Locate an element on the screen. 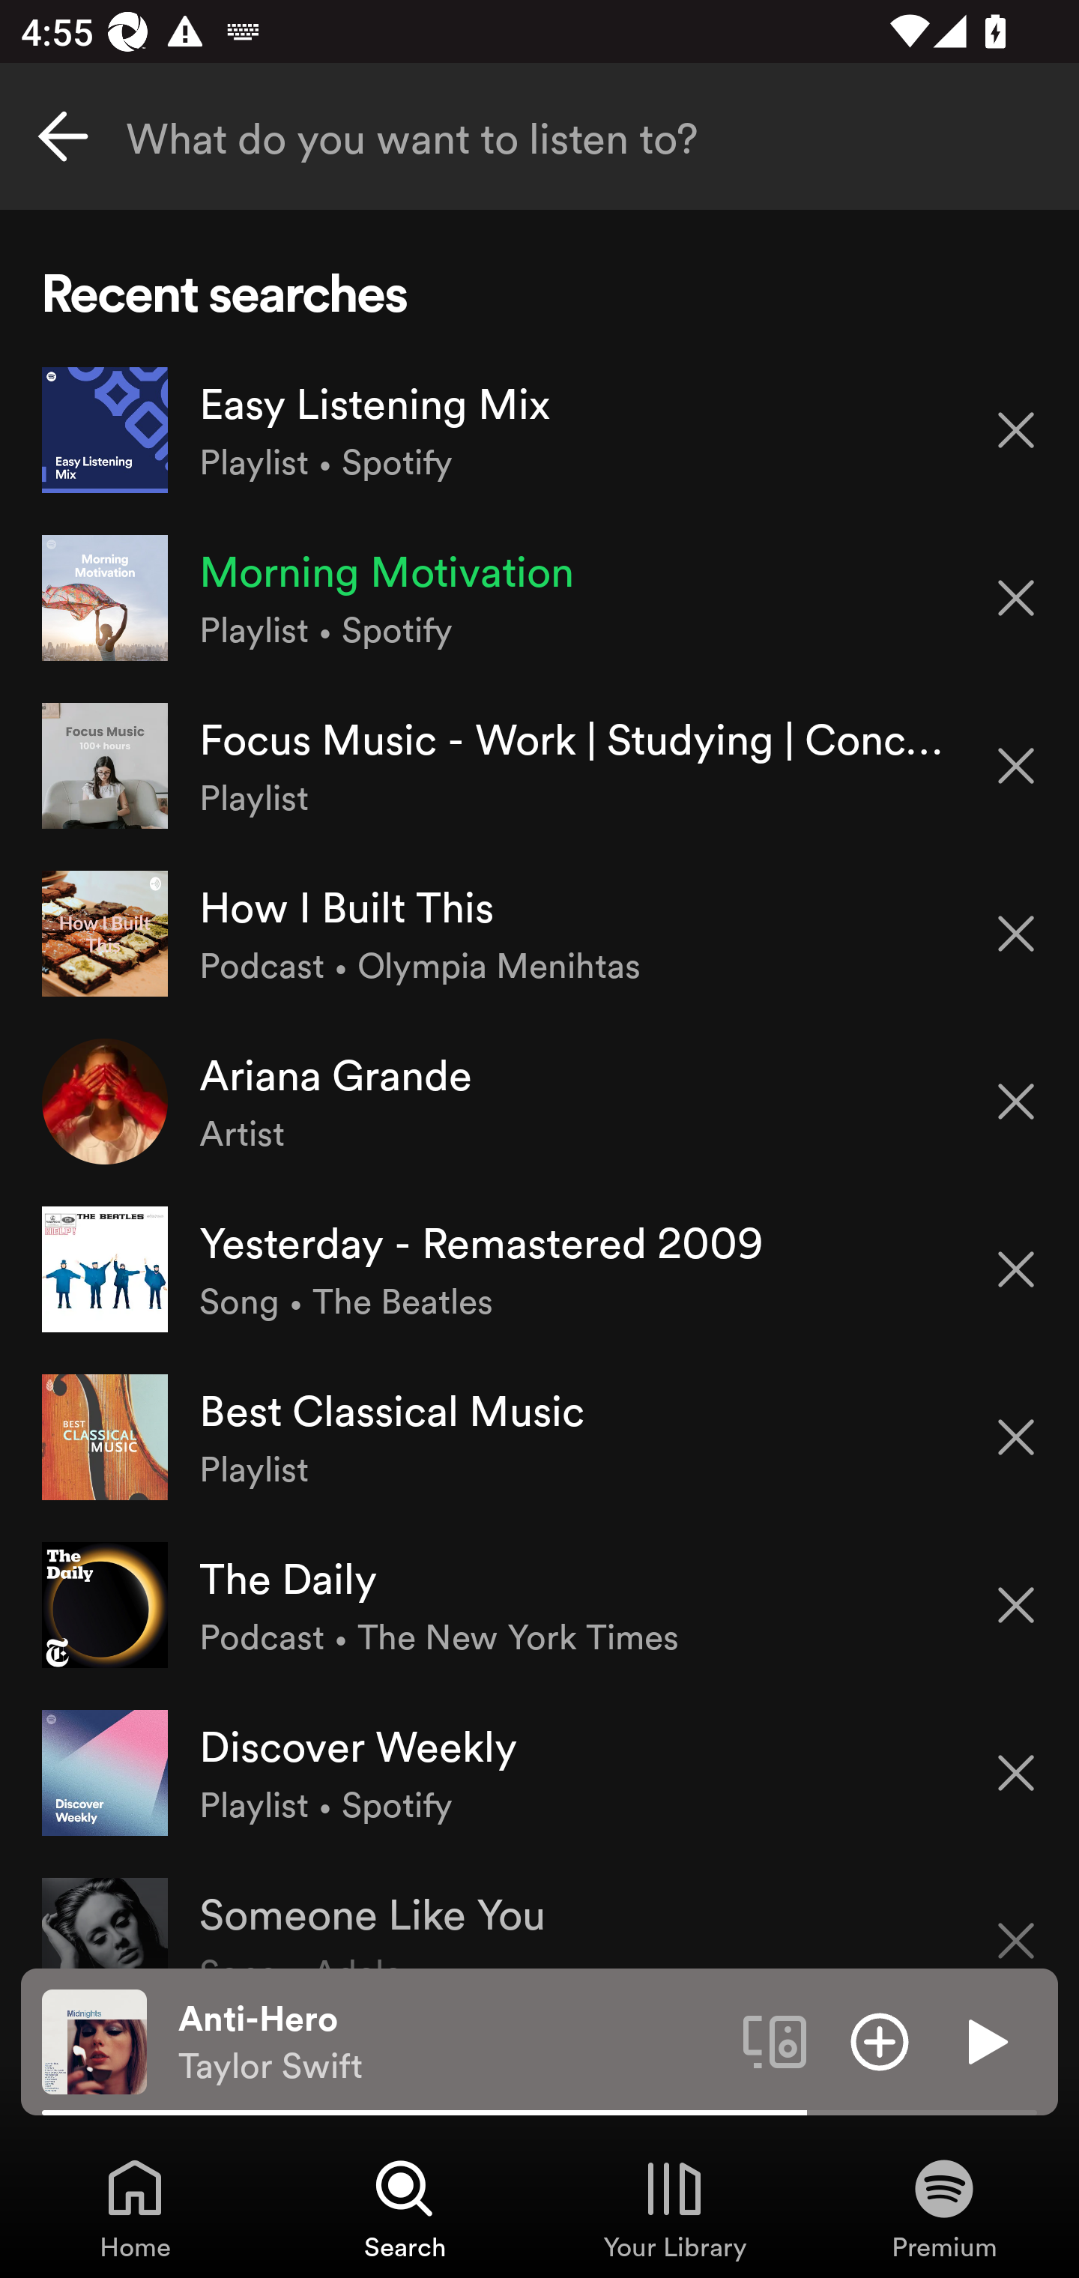  Discover Weekly Playlist • Spotify Remove is located at coordinates (539, 1771).